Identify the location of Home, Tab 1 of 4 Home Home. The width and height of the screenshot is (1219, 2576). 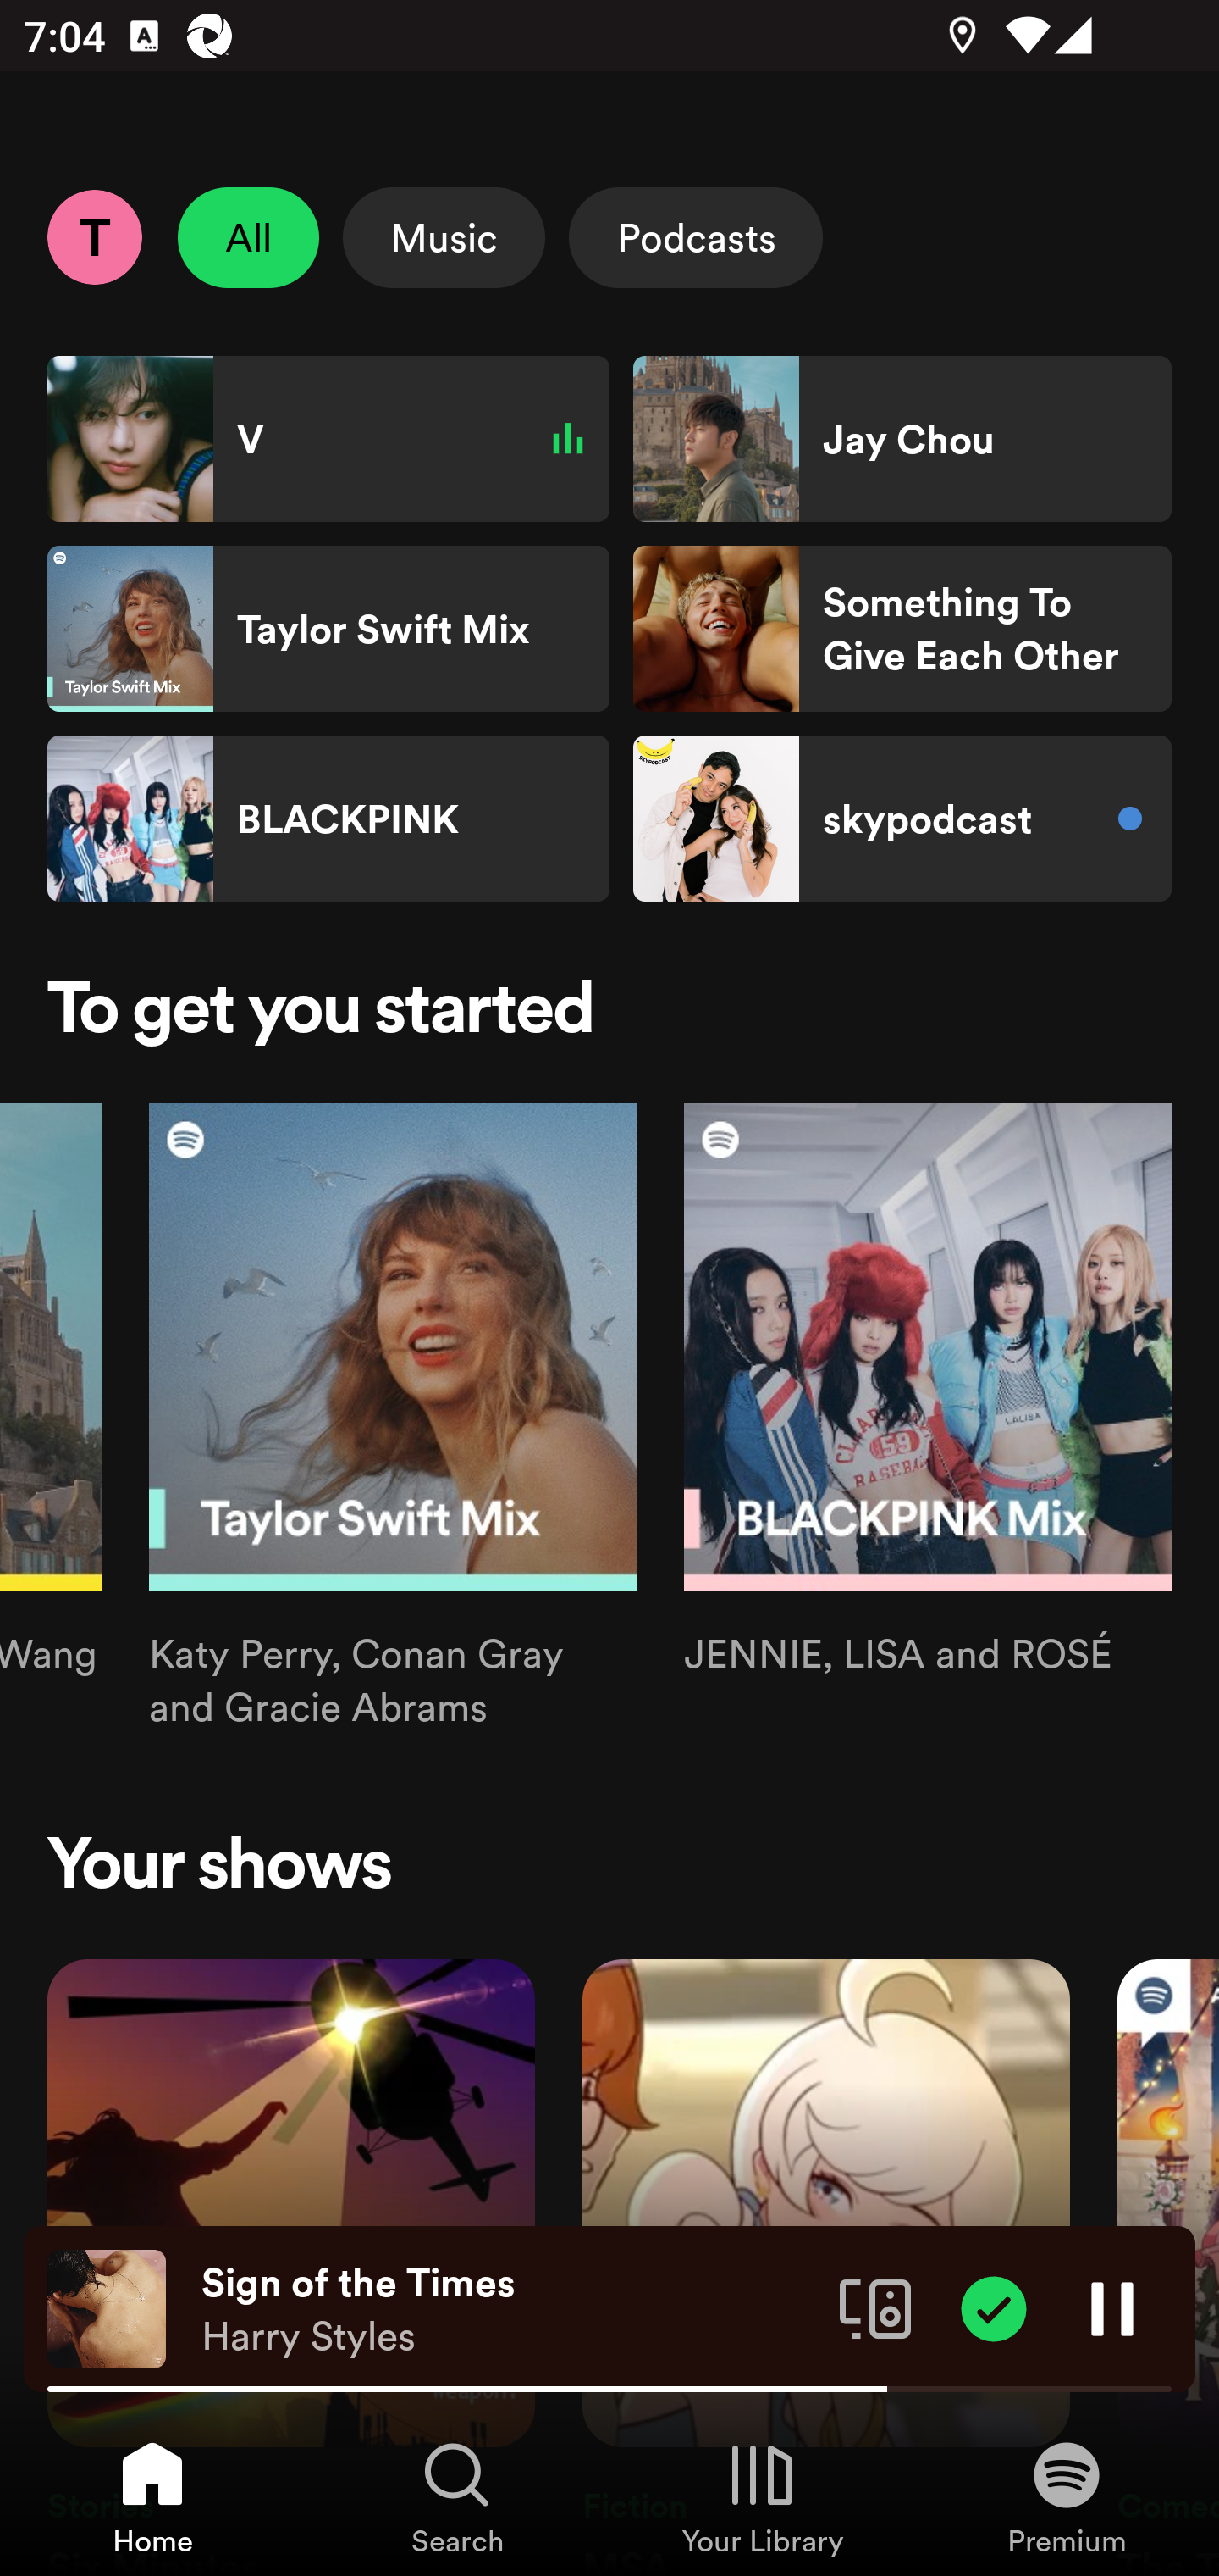
(152, 2496).